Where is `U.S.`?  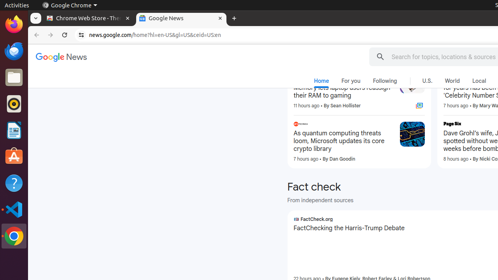 U.S. is located at coordinates (427, 81).